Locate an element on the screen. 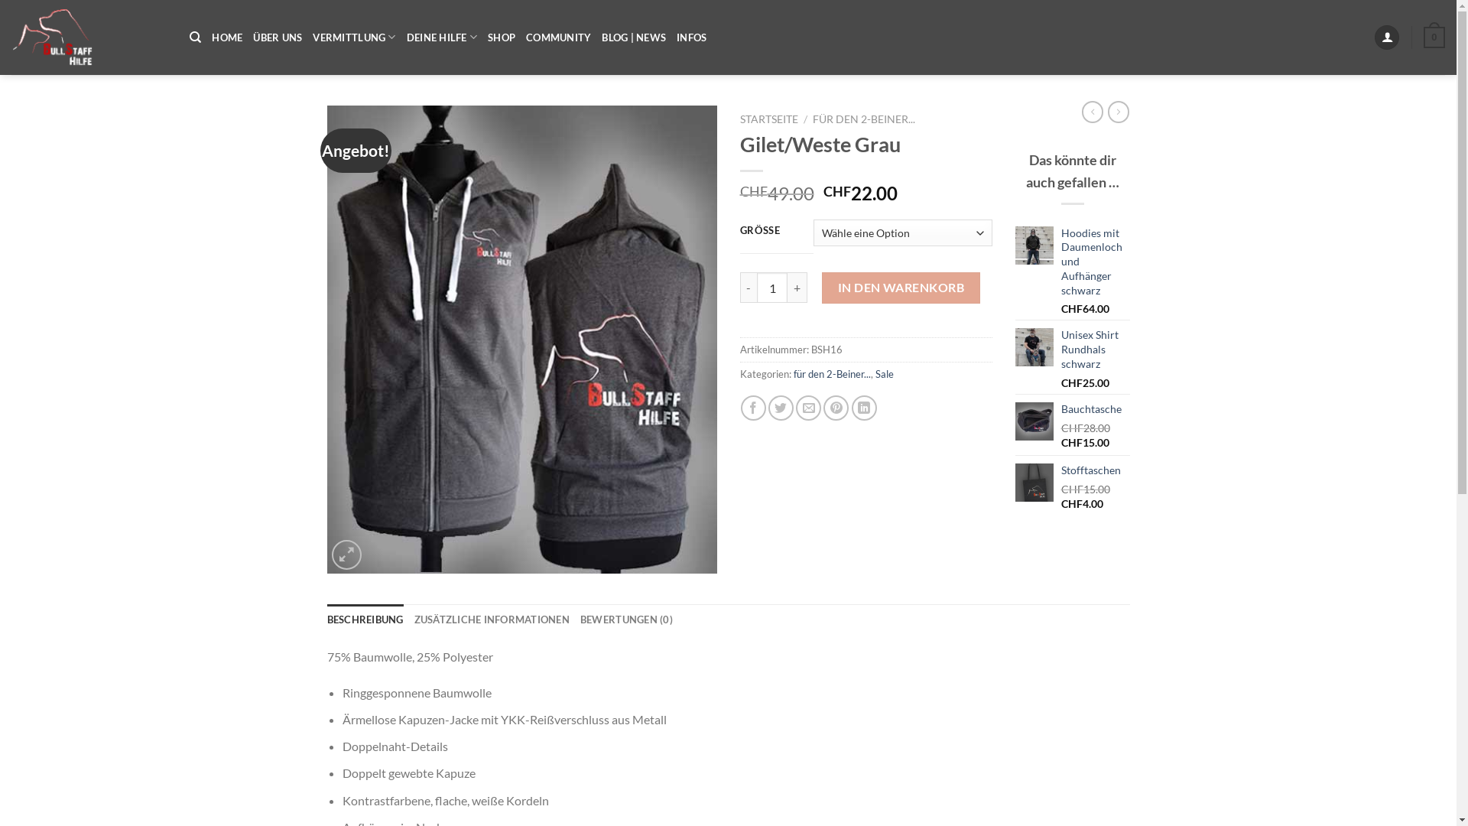 The width and height of the screenshot is (1468, 826). Menge is located at coordinates (772, 288).